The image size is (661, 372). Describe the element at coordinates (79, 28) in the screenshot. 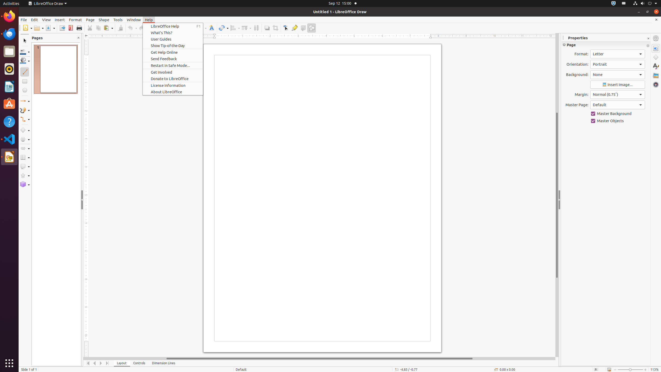

I see `Print` at that location.